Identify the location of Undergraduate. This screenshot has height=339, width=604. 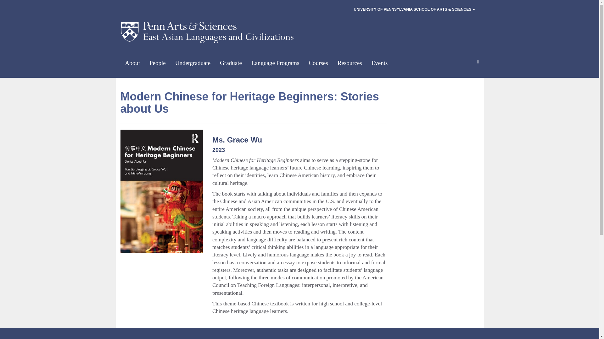
(193, 63).